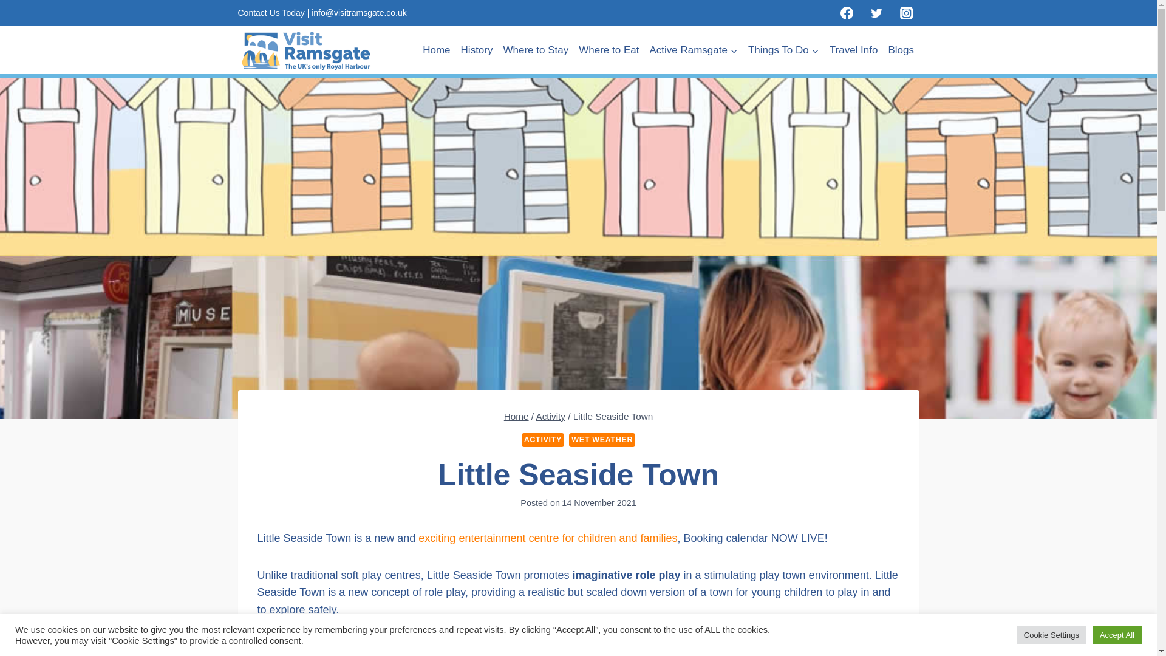 This screenshot has height=656, width=1166. I want to click on Active Ramsgate, so click(694, 50).